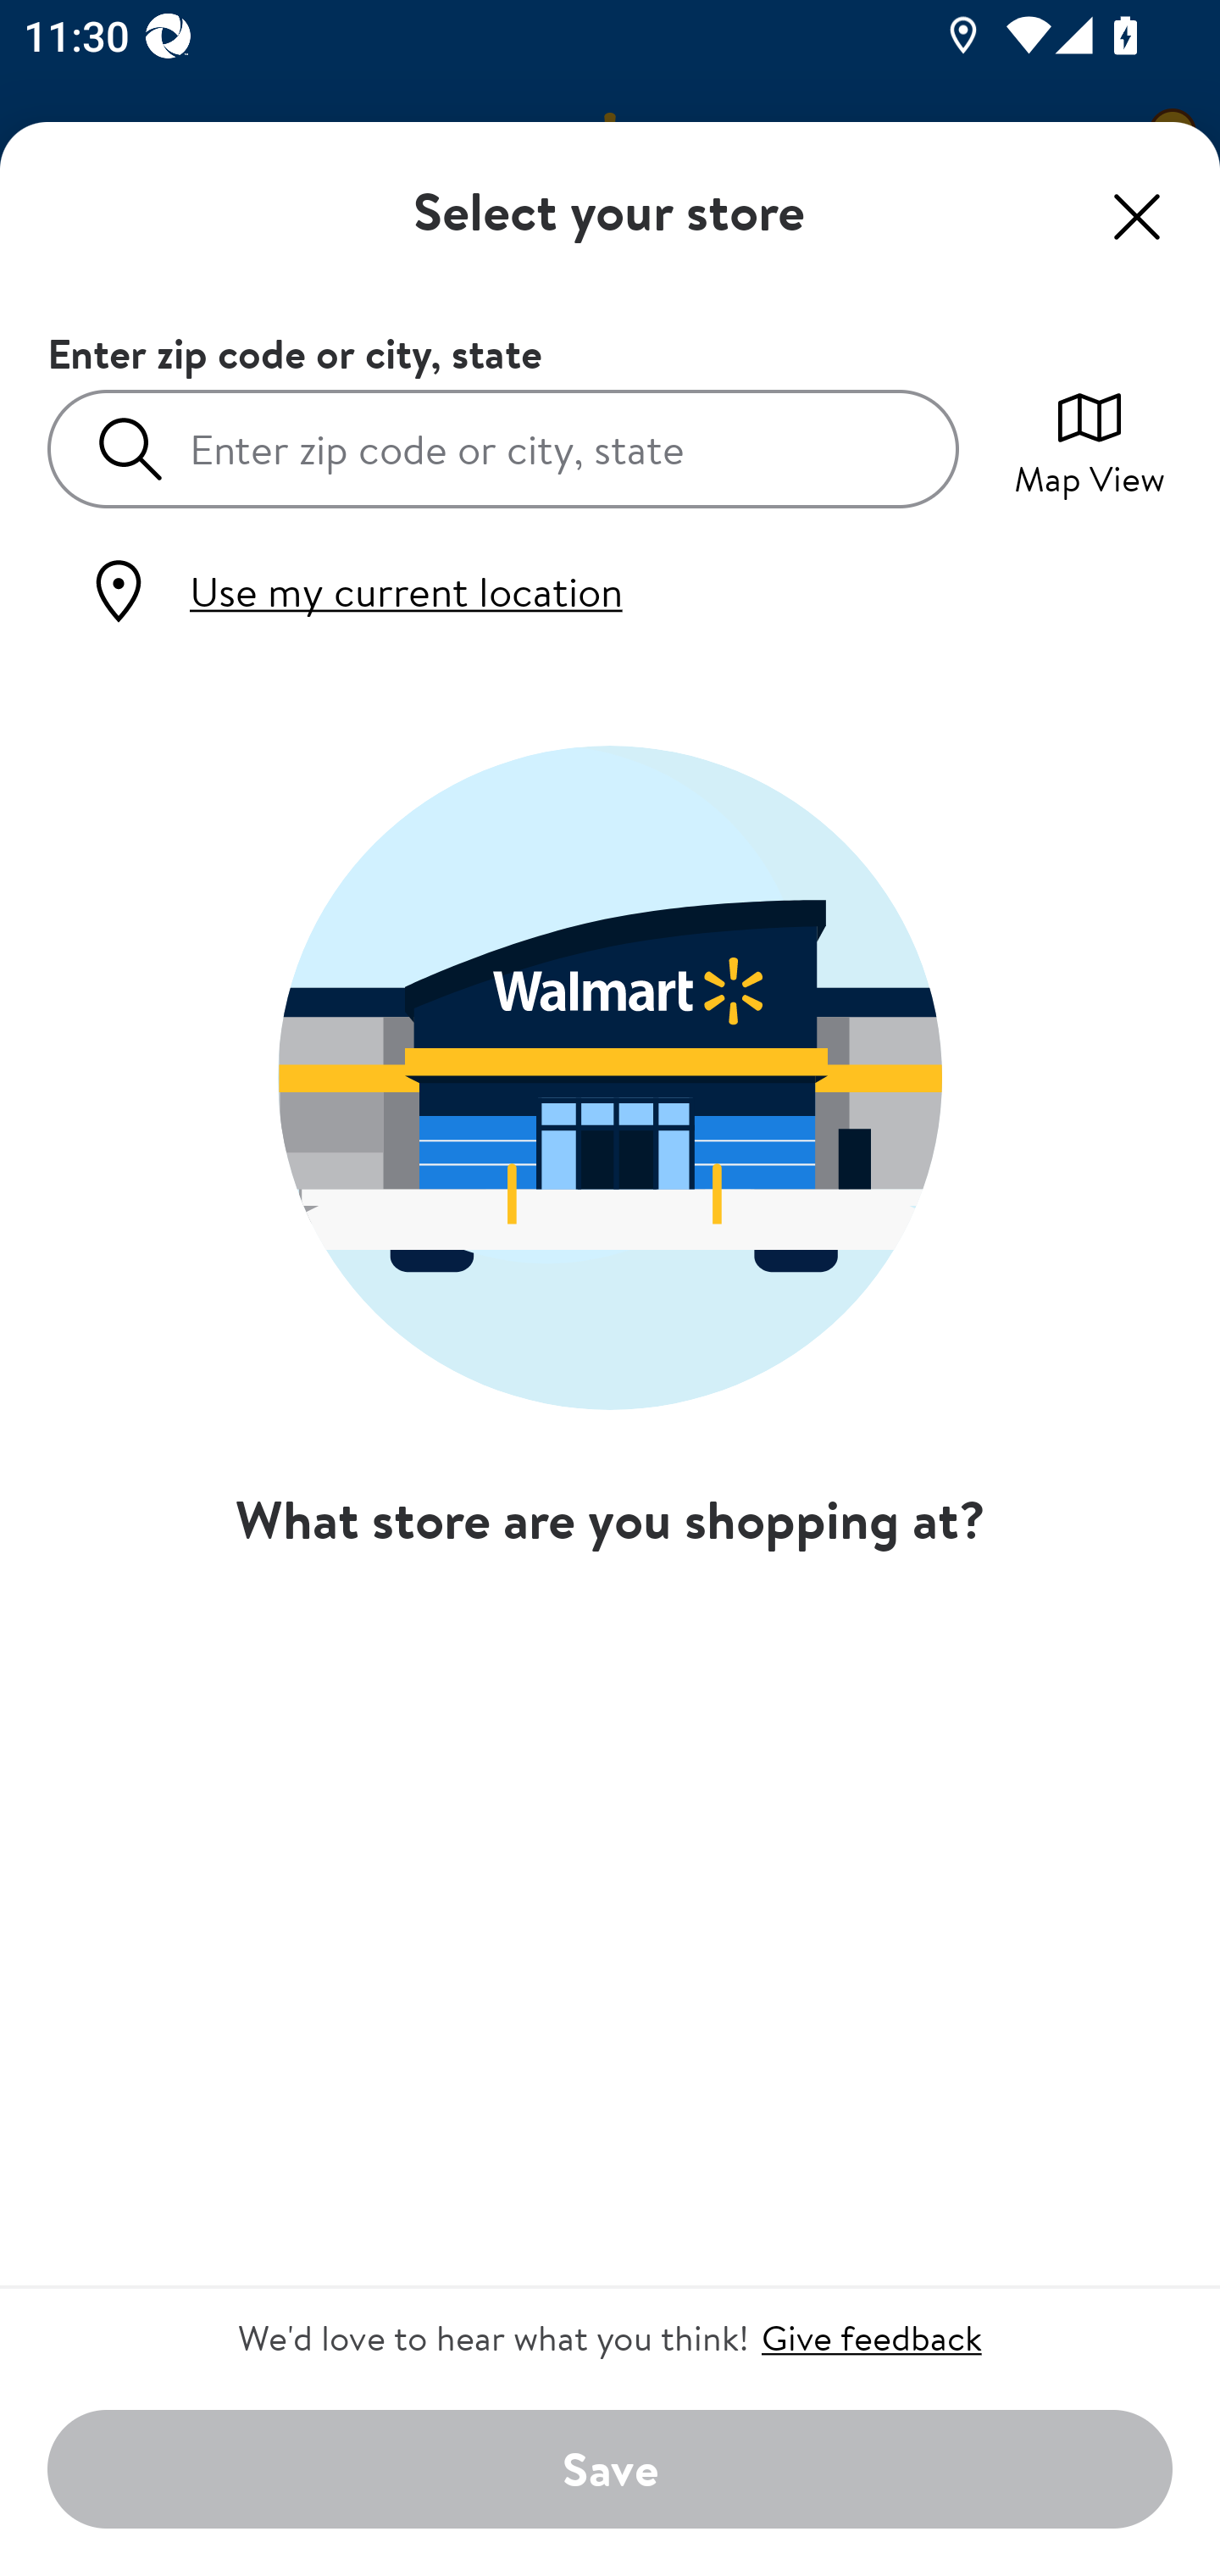 The height and width of the screenshot is (2576, 1220). I want to click on Map View Switch to map view, so click(1090, 441).